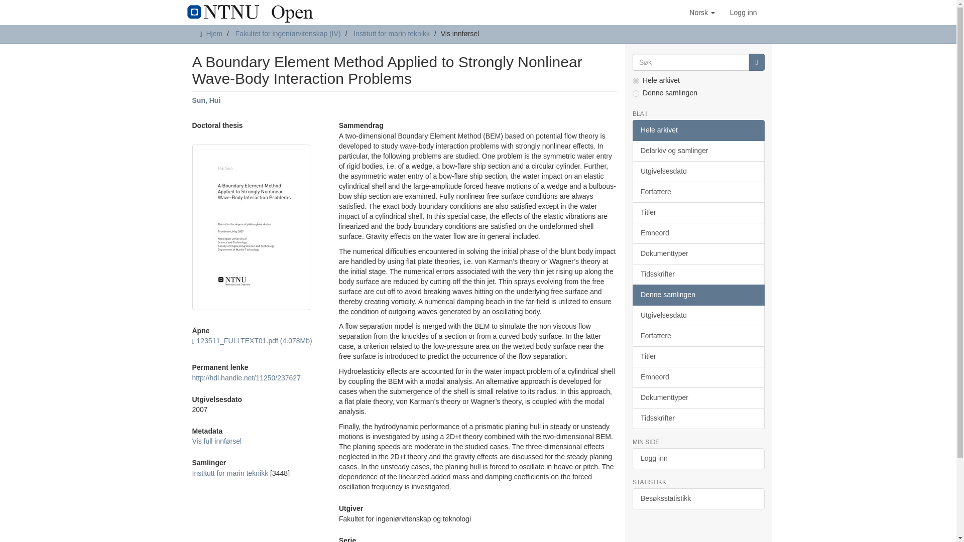 The image size is (964, 542). I want to click on Hele arkivet, so click(698, 130).